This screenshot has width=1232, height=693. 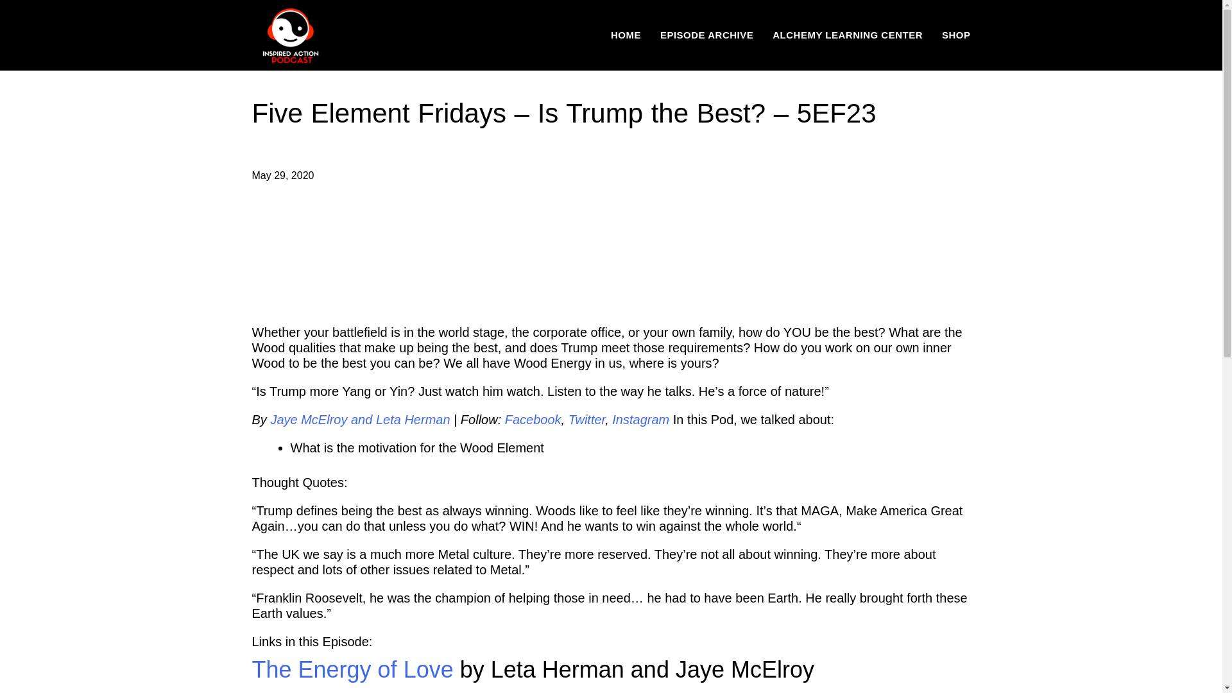 I want to click on HOME, so click(x=626, y=35).